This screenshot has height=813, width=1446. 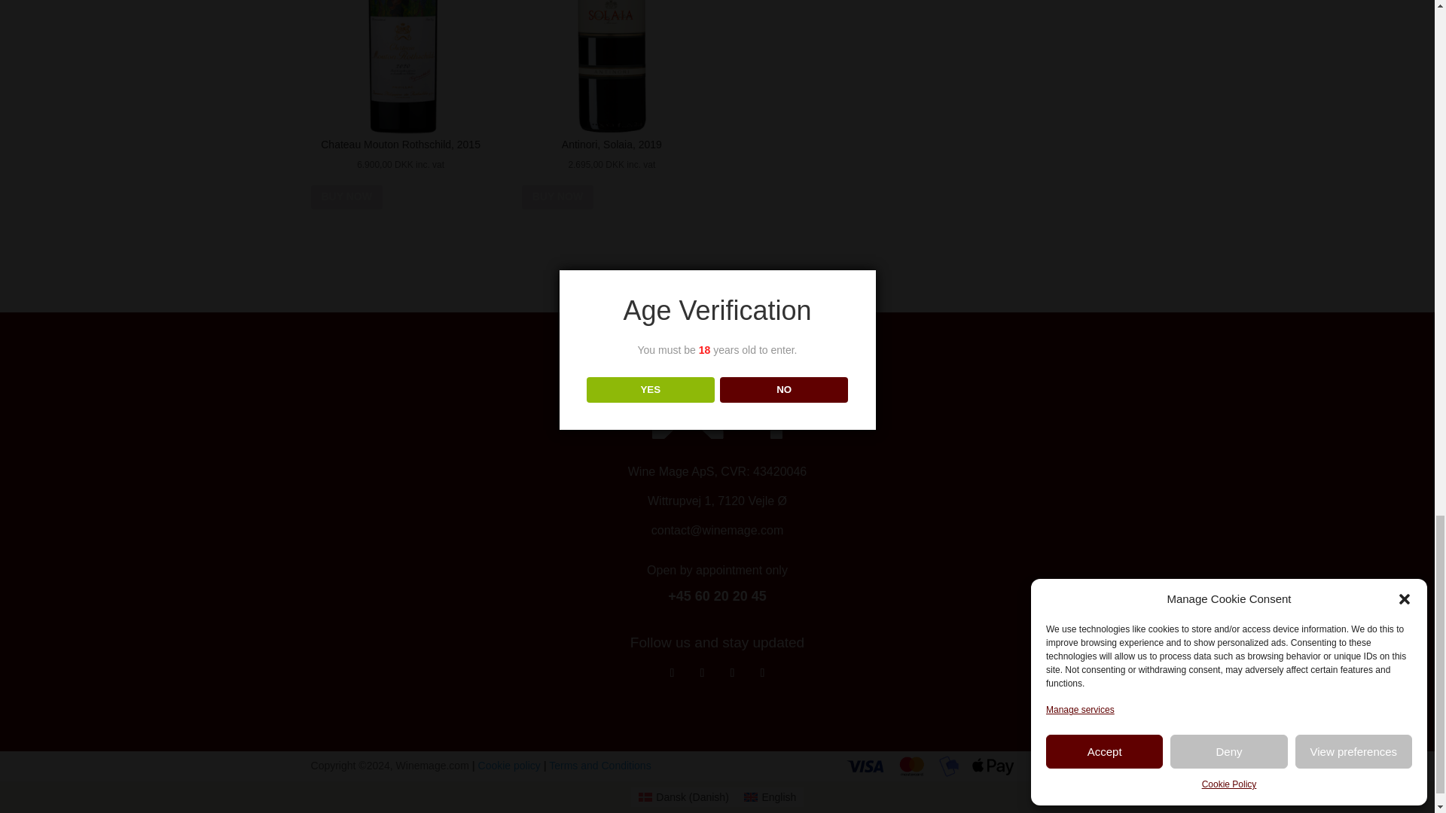 What do you see at coordinates (717, 413) in the screenshot?
I see `Wine Mage logo - with textout - vector - cropped - white` at bounding box center [717, 413].